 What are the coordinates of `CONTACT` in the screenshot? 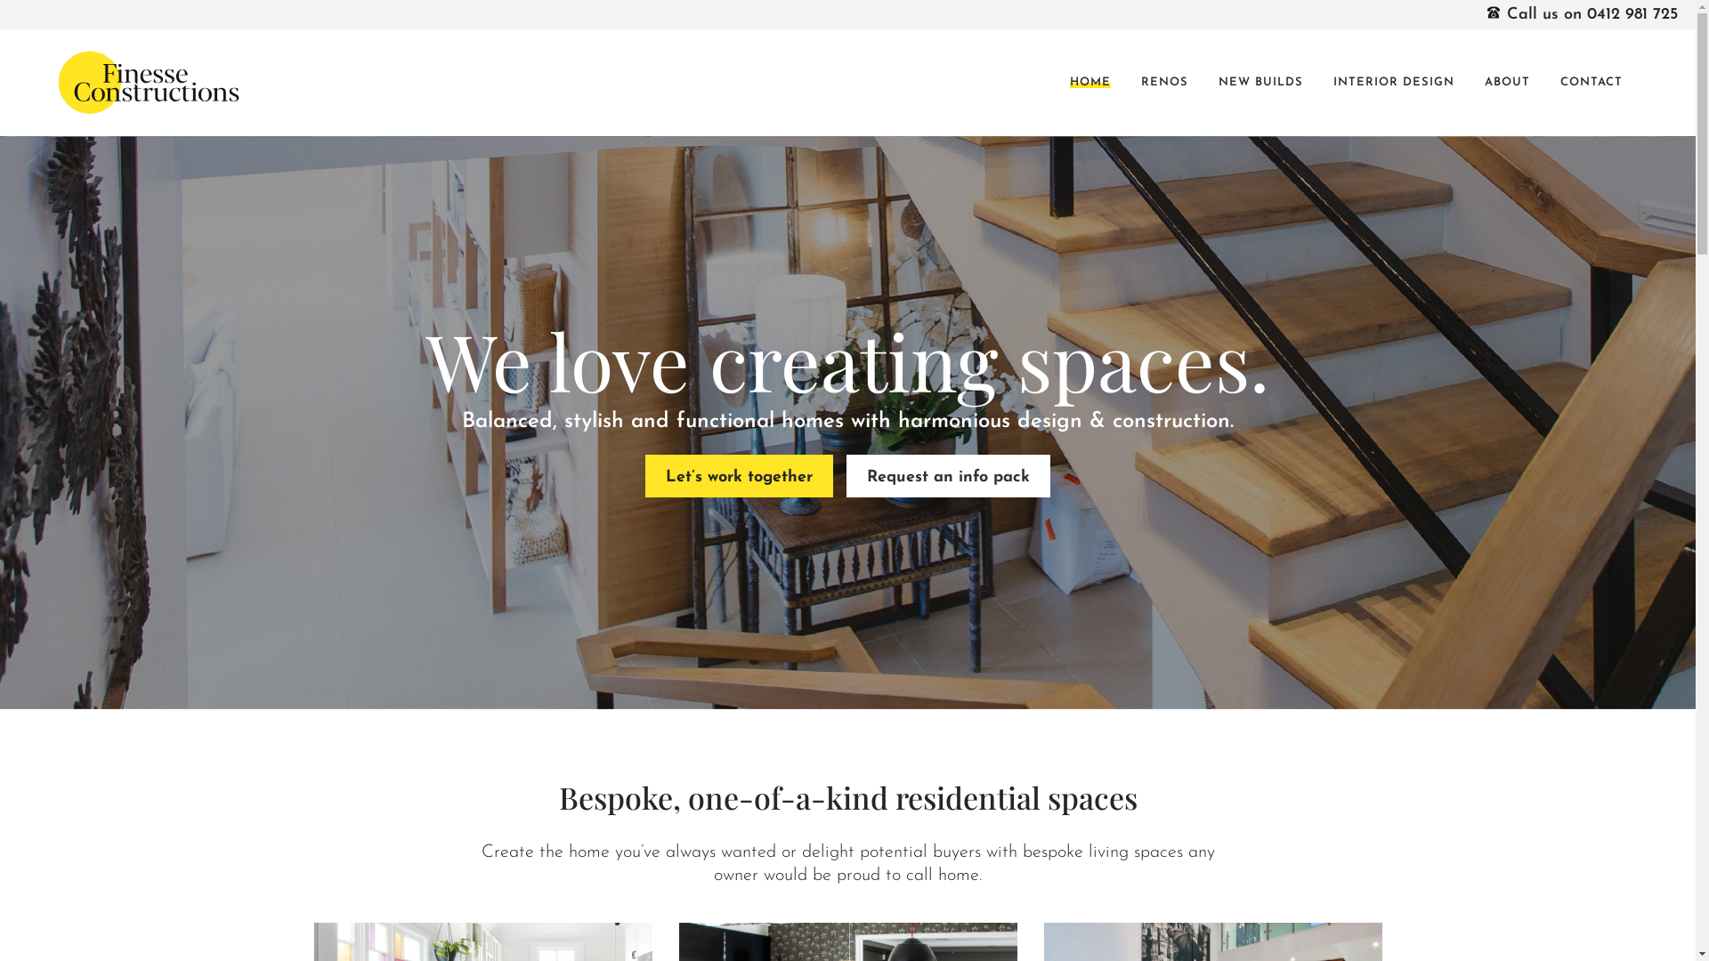 It's located at (1592, 83).